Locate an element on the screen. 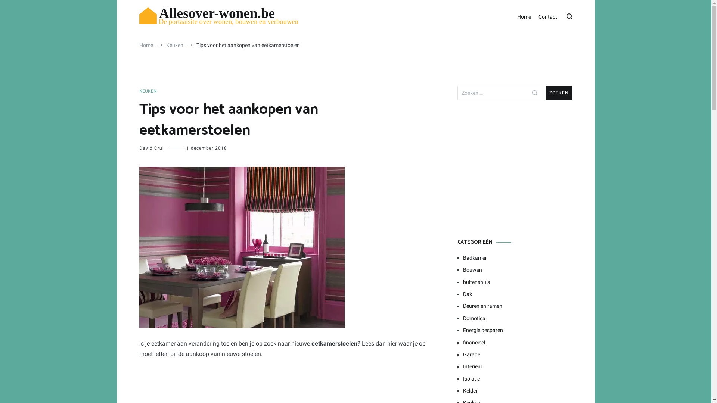 This screenshot has width=717, height=403. David Crul is located at coordinates (151, 148).